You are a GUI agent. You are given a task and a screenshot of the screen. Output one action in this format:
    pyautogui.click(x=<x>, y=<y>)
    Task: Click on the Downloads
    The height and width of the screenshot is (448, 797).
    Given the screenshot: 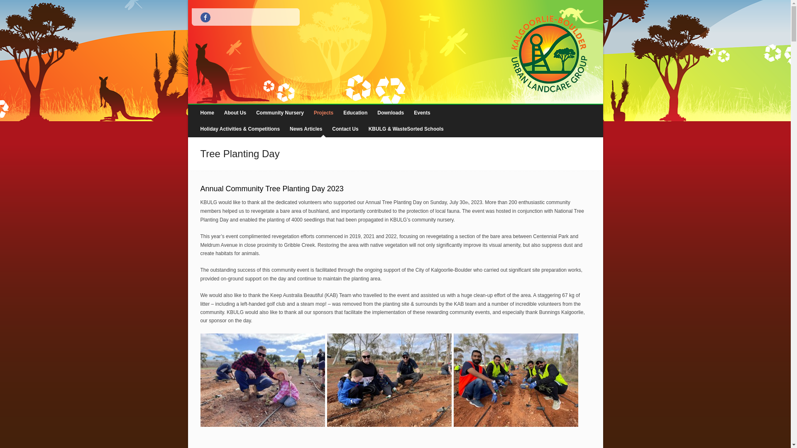 What is the action you would take?
    pyautogui.click(x=391, y=113)
    